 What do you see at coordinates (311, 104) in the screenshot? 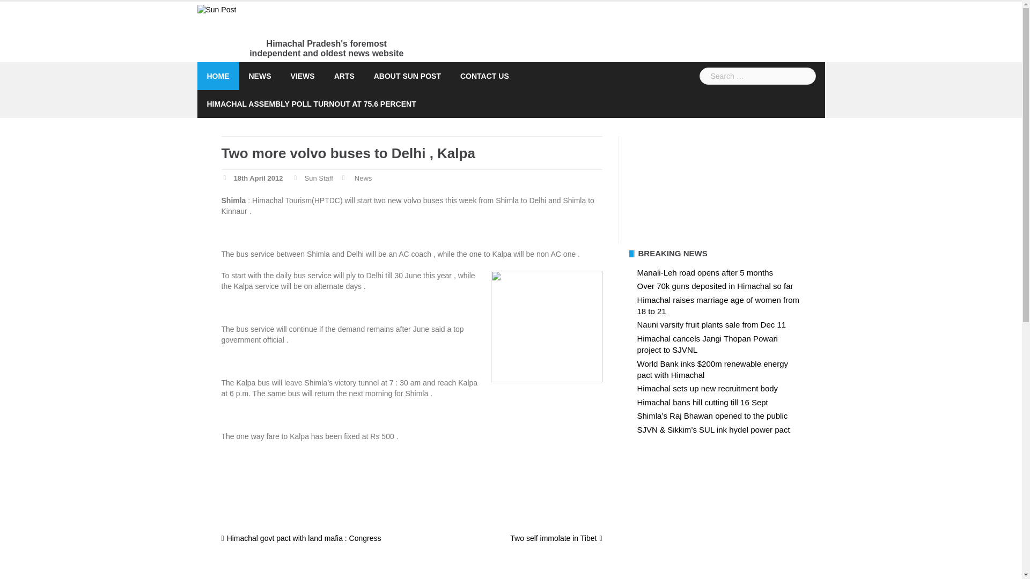
I see `HIMACHAL ASSEMBLY POLL TURNOUT AT 75.6 PERCENT` at bounding box center [311, 104].